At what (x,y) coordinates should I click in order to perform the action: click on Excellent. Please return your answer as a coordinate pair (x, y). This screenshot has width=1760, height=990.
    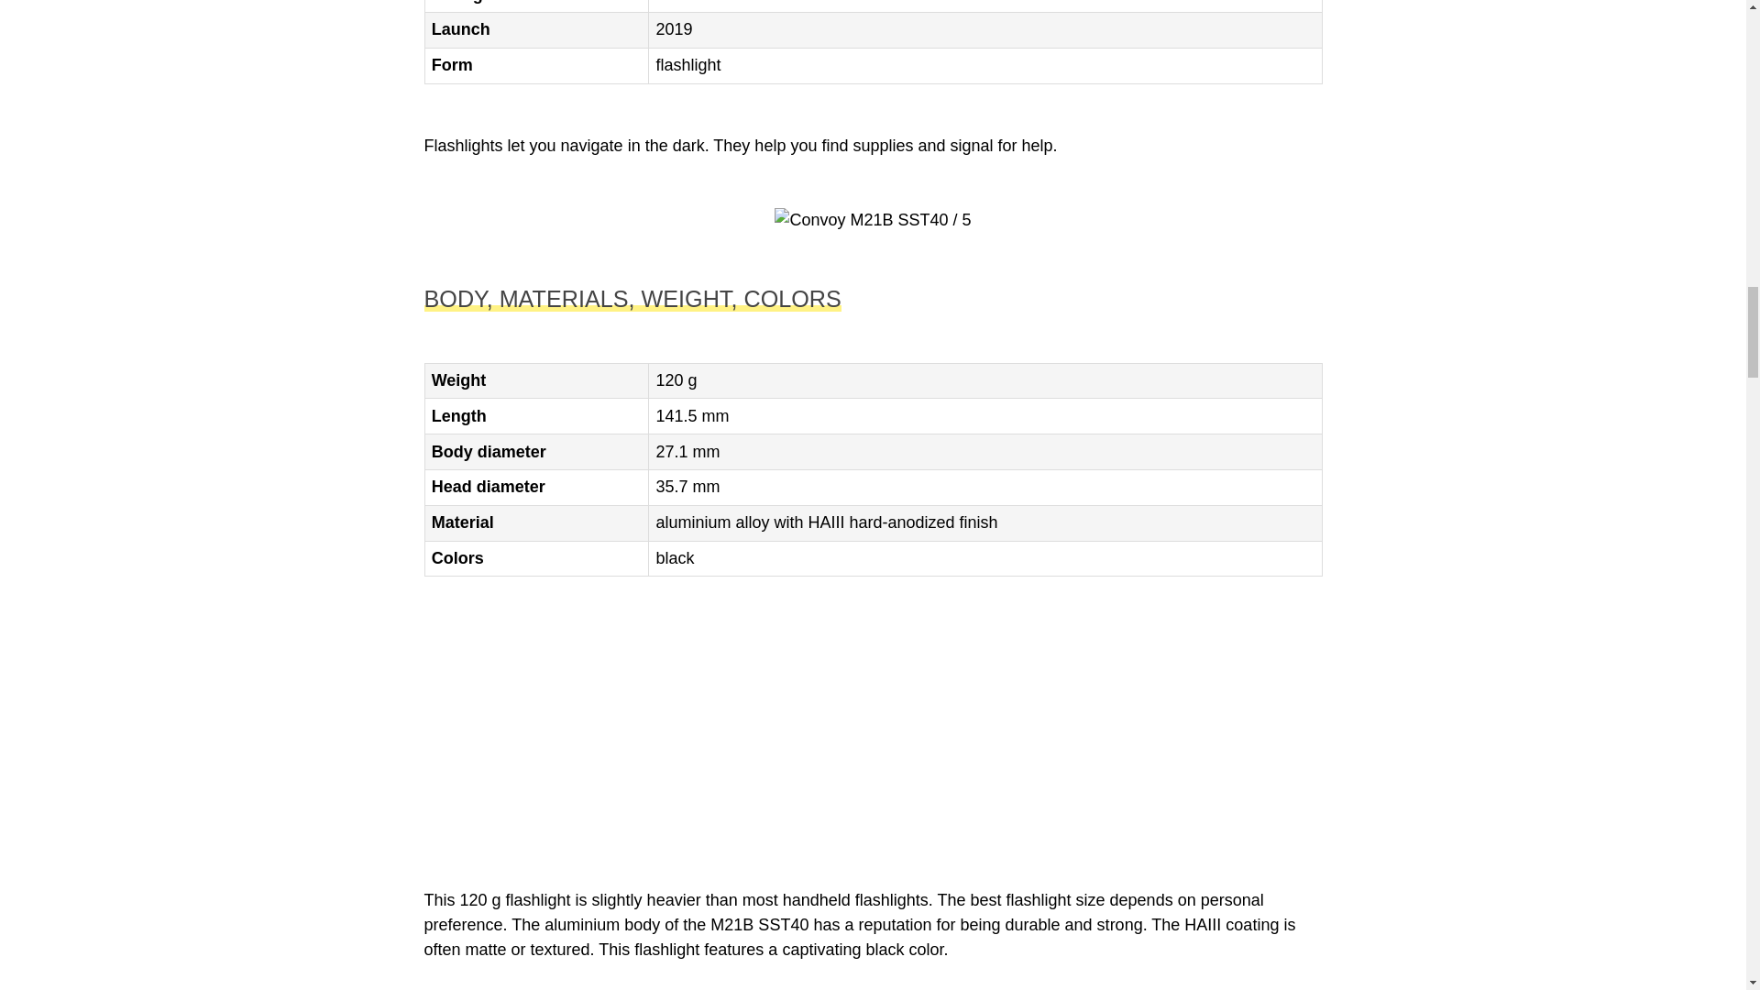
    Looking at the image, I should click on (733, 4).